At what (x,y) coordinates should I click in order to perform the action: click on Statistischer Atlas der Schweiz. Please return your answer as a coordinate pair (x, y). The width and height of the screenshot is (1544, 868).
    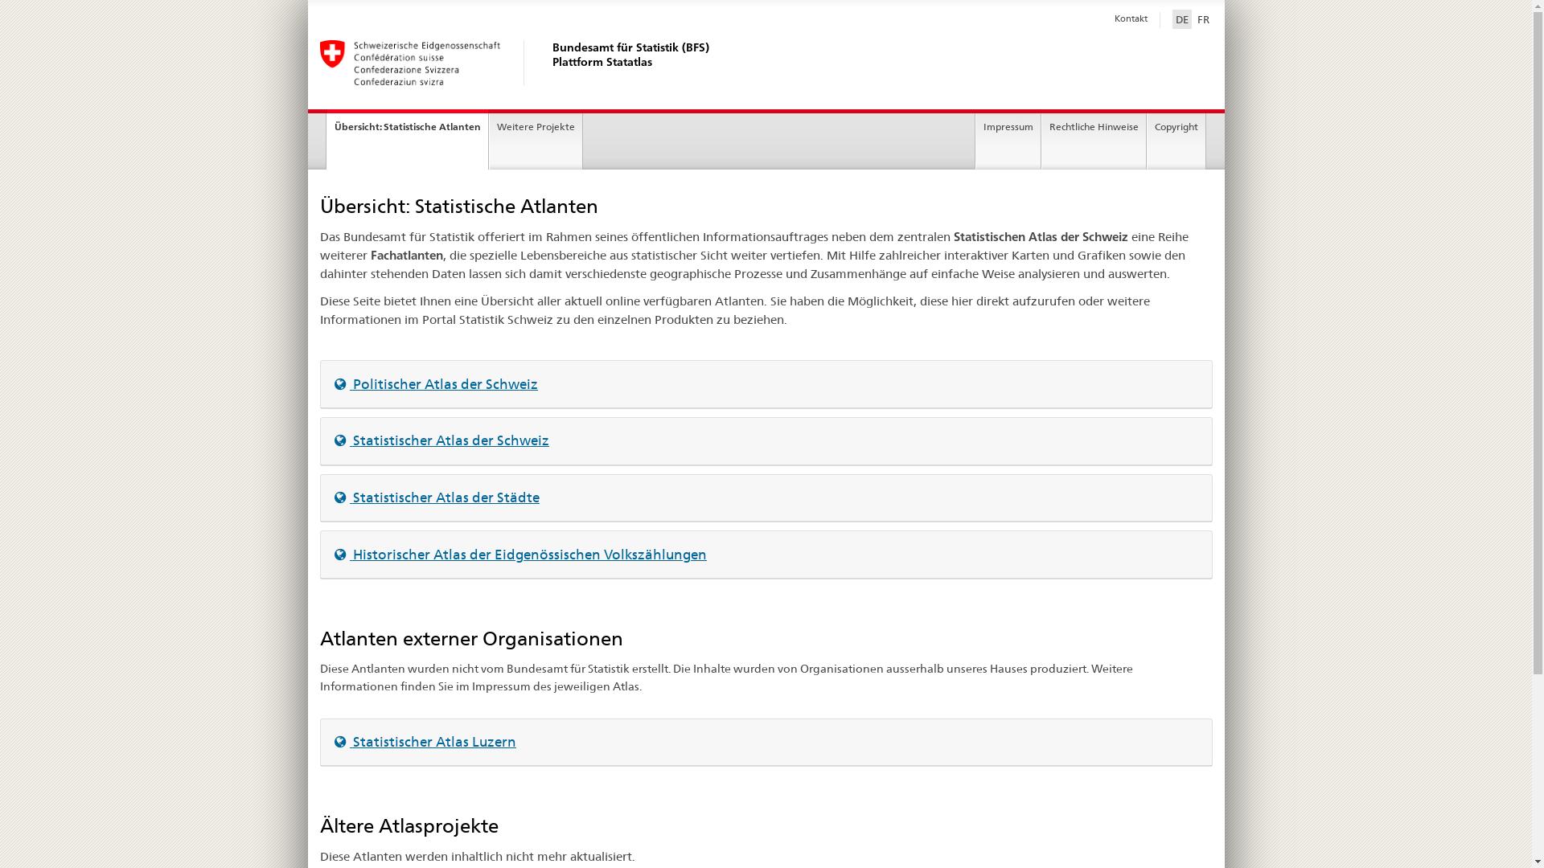
    Looking at the image, I should click on (442, 440).